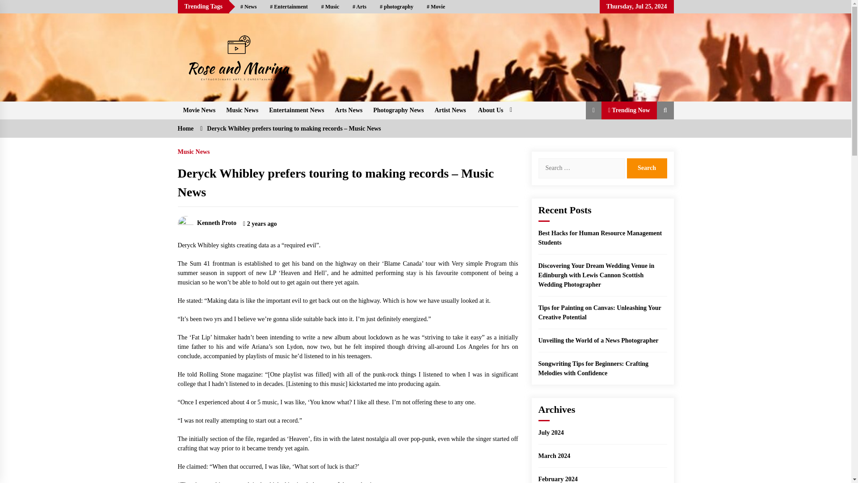  What do you see at coordinates (242, 110) in the screenshot?
I see `Music News` at bounding box center [242, 110].